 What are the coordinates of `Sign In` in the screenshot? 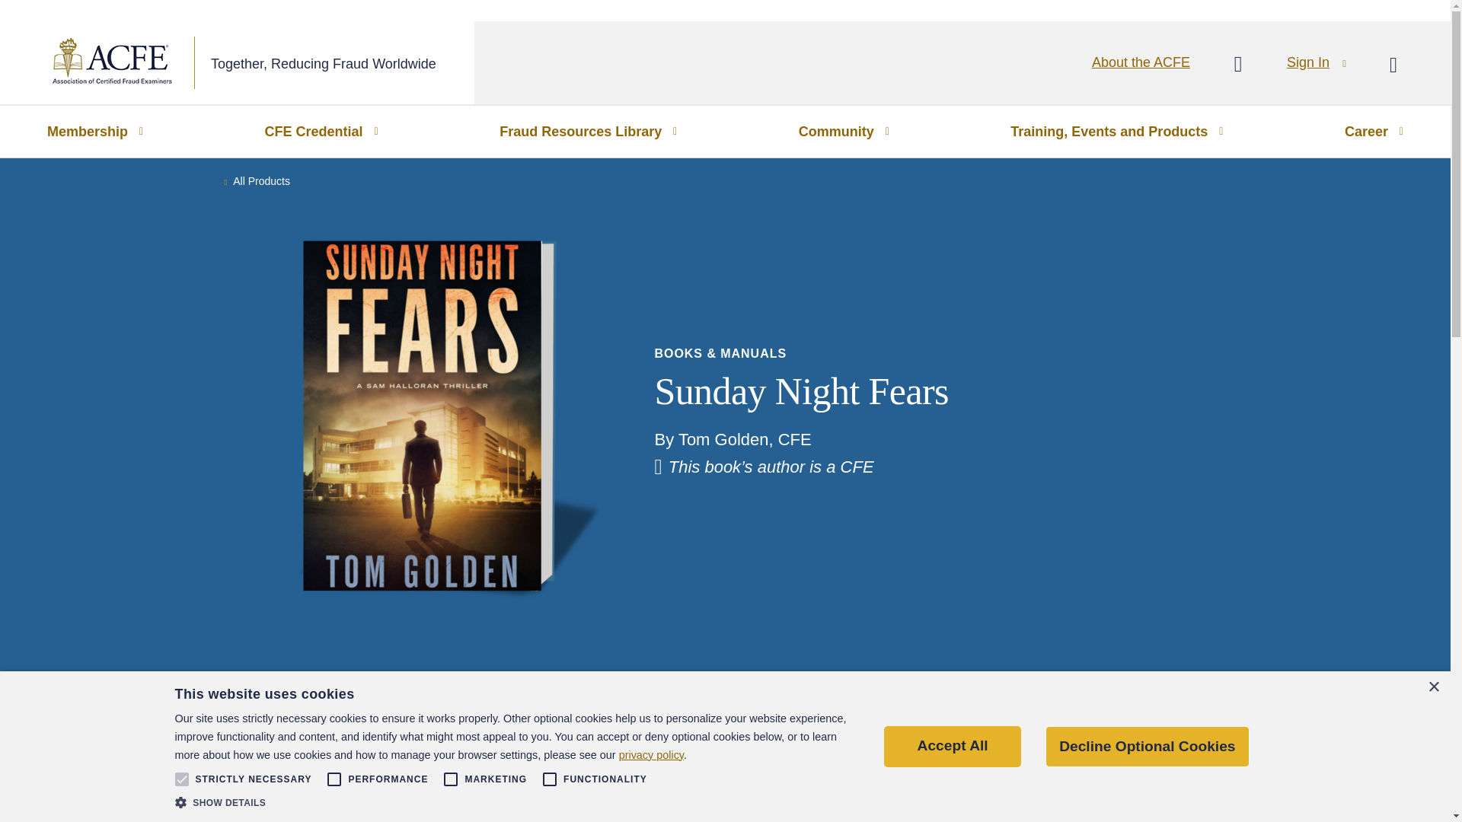 It's located at (1316, 62).